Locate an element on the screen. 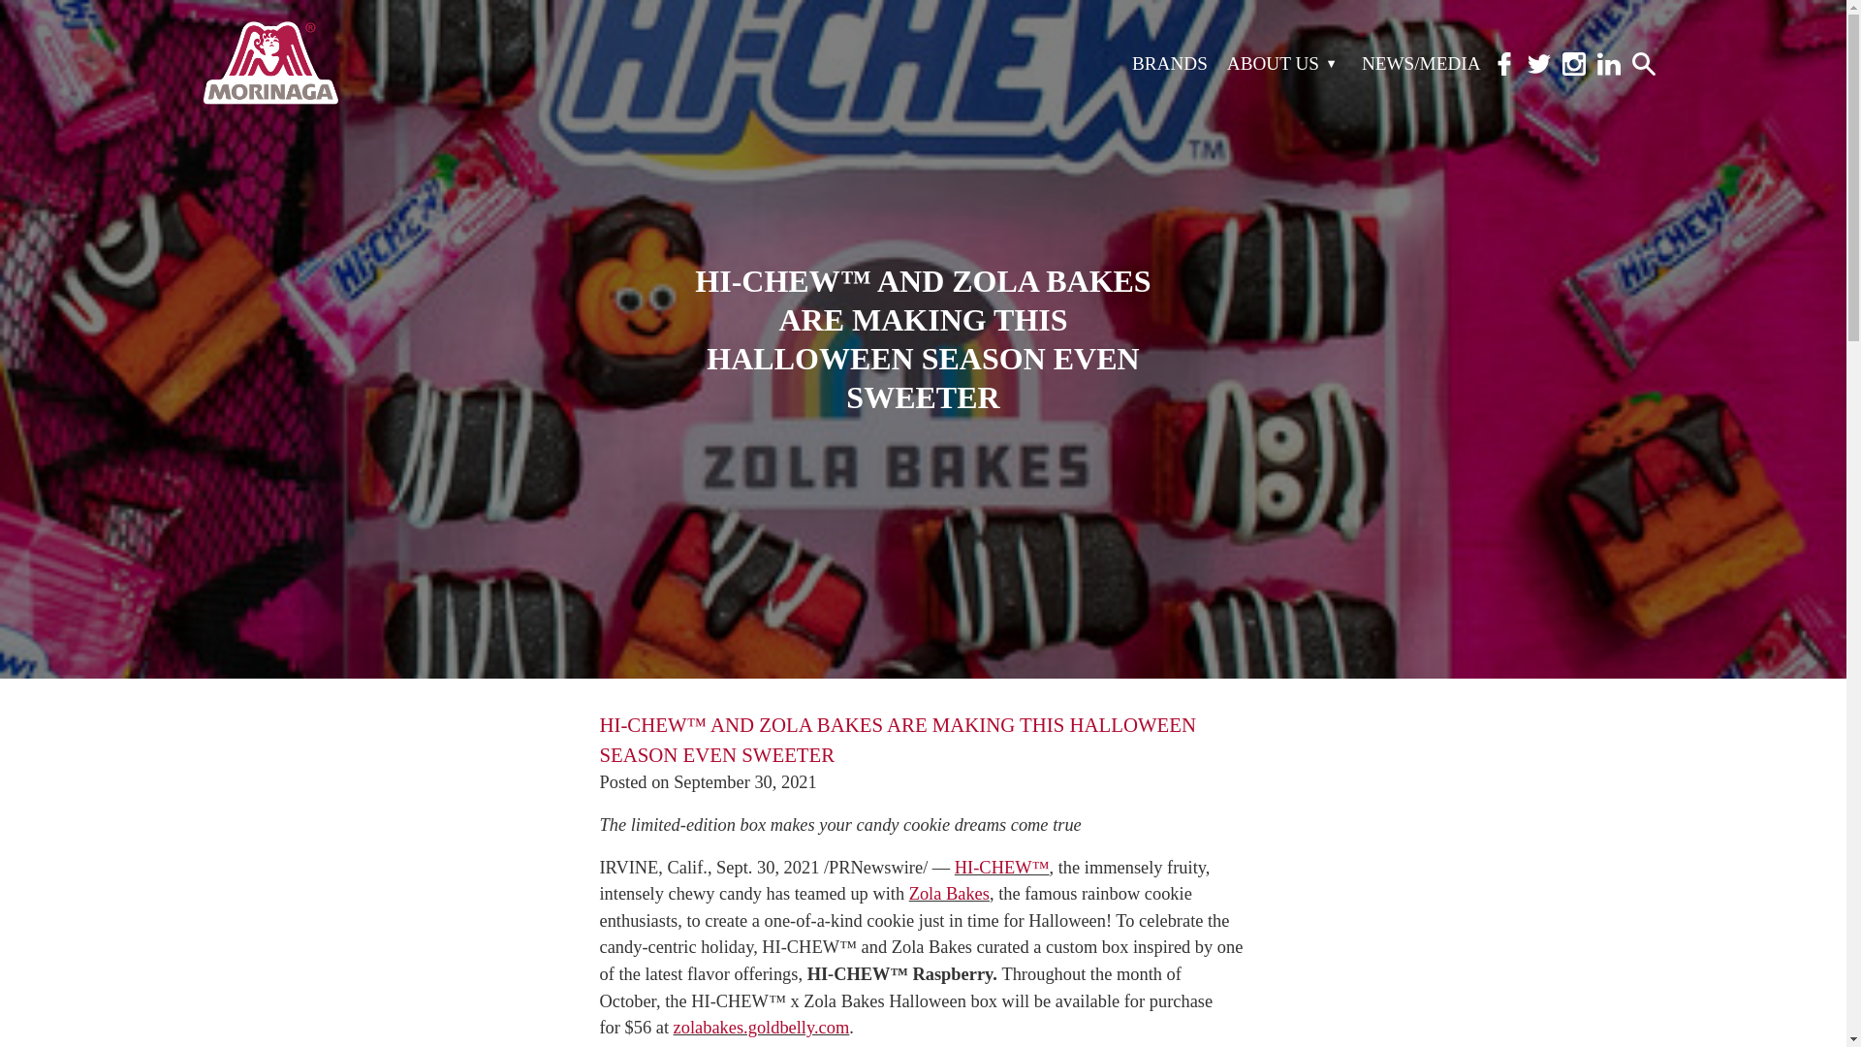 The width and height of the screenshot is (1861, 1047). Folow us on Instagram is located at coordinates (1574, 70).